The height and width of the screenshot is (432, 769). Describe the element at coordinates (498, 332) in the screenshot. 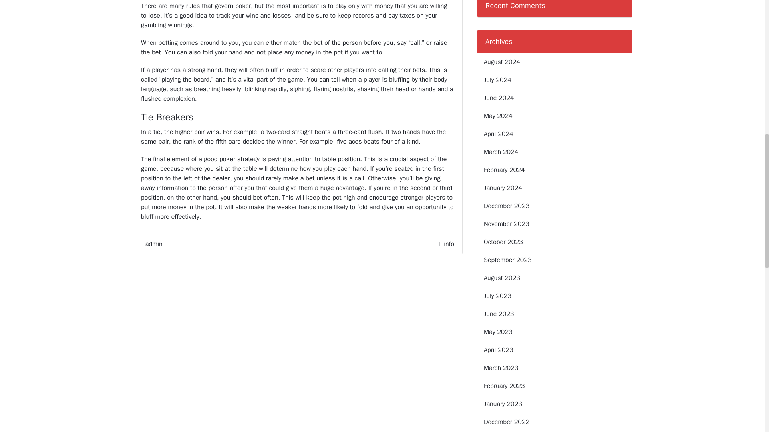

I see `May 2023` at that location.